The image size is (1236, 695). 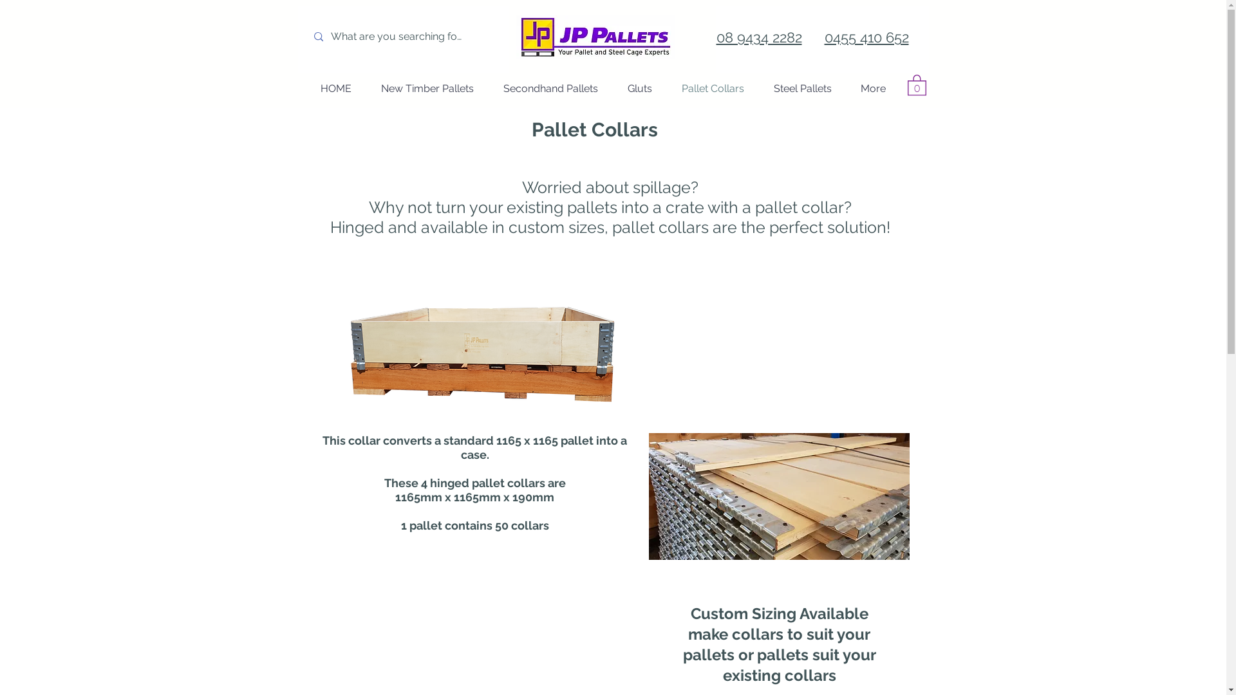 I want to click on New Timber Pallets, so click(x=427, y=89).